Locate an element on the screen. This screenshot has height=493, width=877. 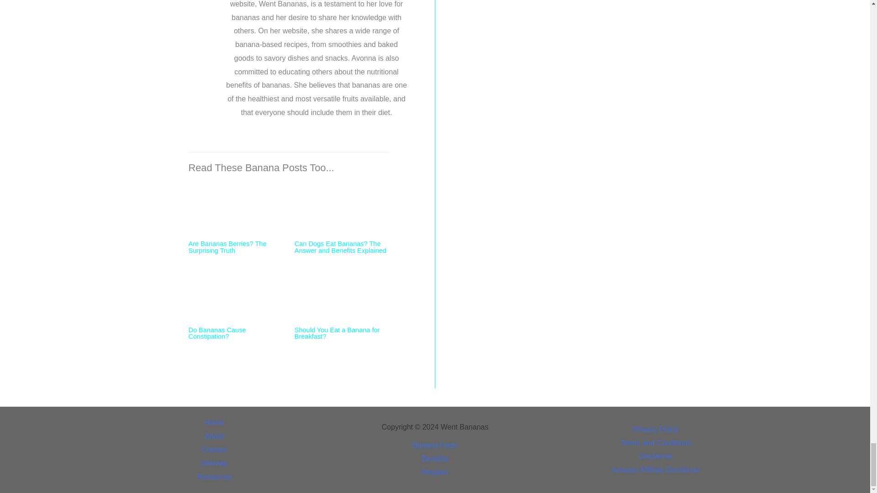
Should You Eat a Banana for Breakfast? is located at coordinates (342, 294).